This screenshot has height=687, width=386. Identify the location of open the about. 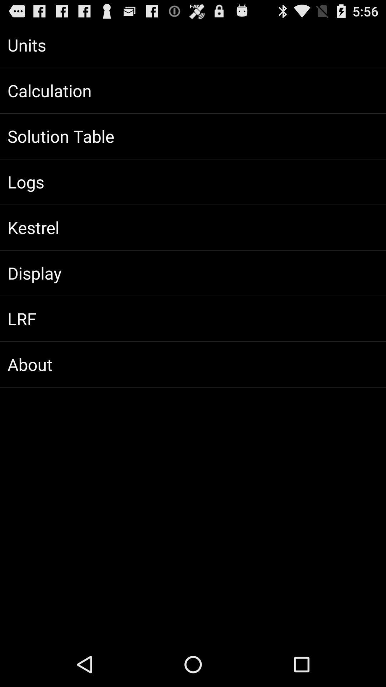
(193, 364).